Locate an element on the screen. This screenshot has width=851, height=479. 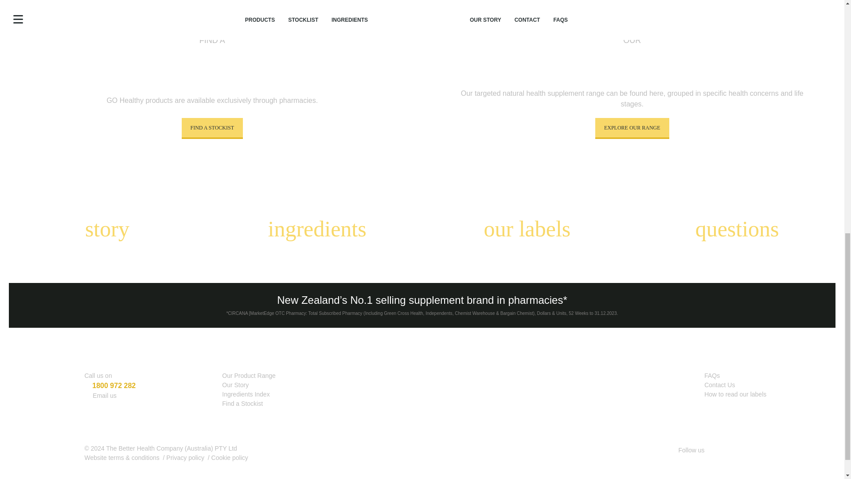
Email us is located at coordinates (105, 396).